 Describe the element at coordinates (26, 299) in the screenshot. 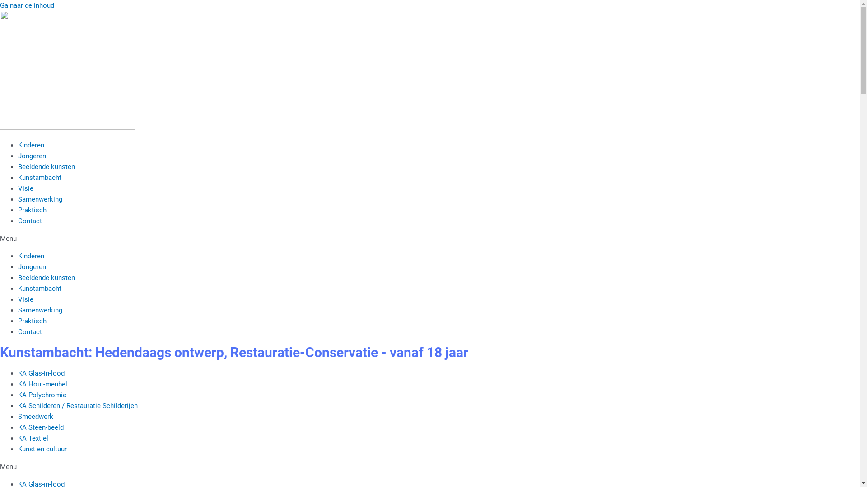

I see `Visie` at that location.